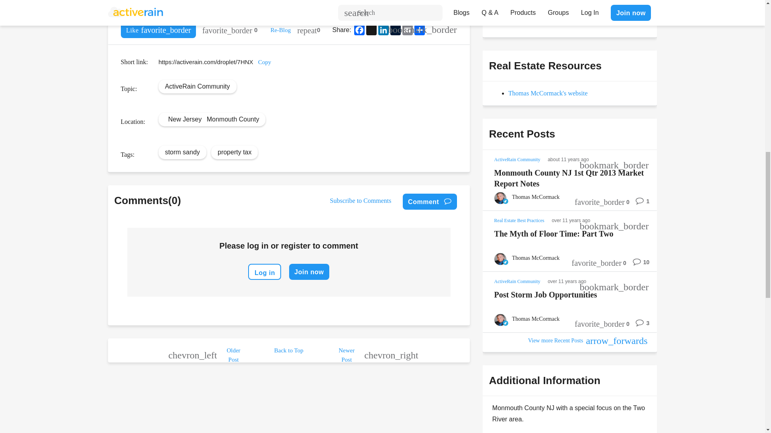 The height and width of the screenshot is (433, 771). Describe the element at coordinates (233, 119) in the screenshot. I see `Monmouth County` at that location.